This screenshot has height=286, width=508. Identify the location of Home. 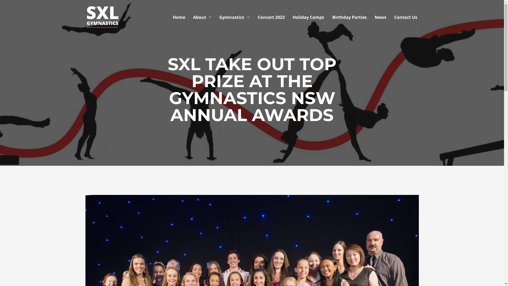
(179, 17).